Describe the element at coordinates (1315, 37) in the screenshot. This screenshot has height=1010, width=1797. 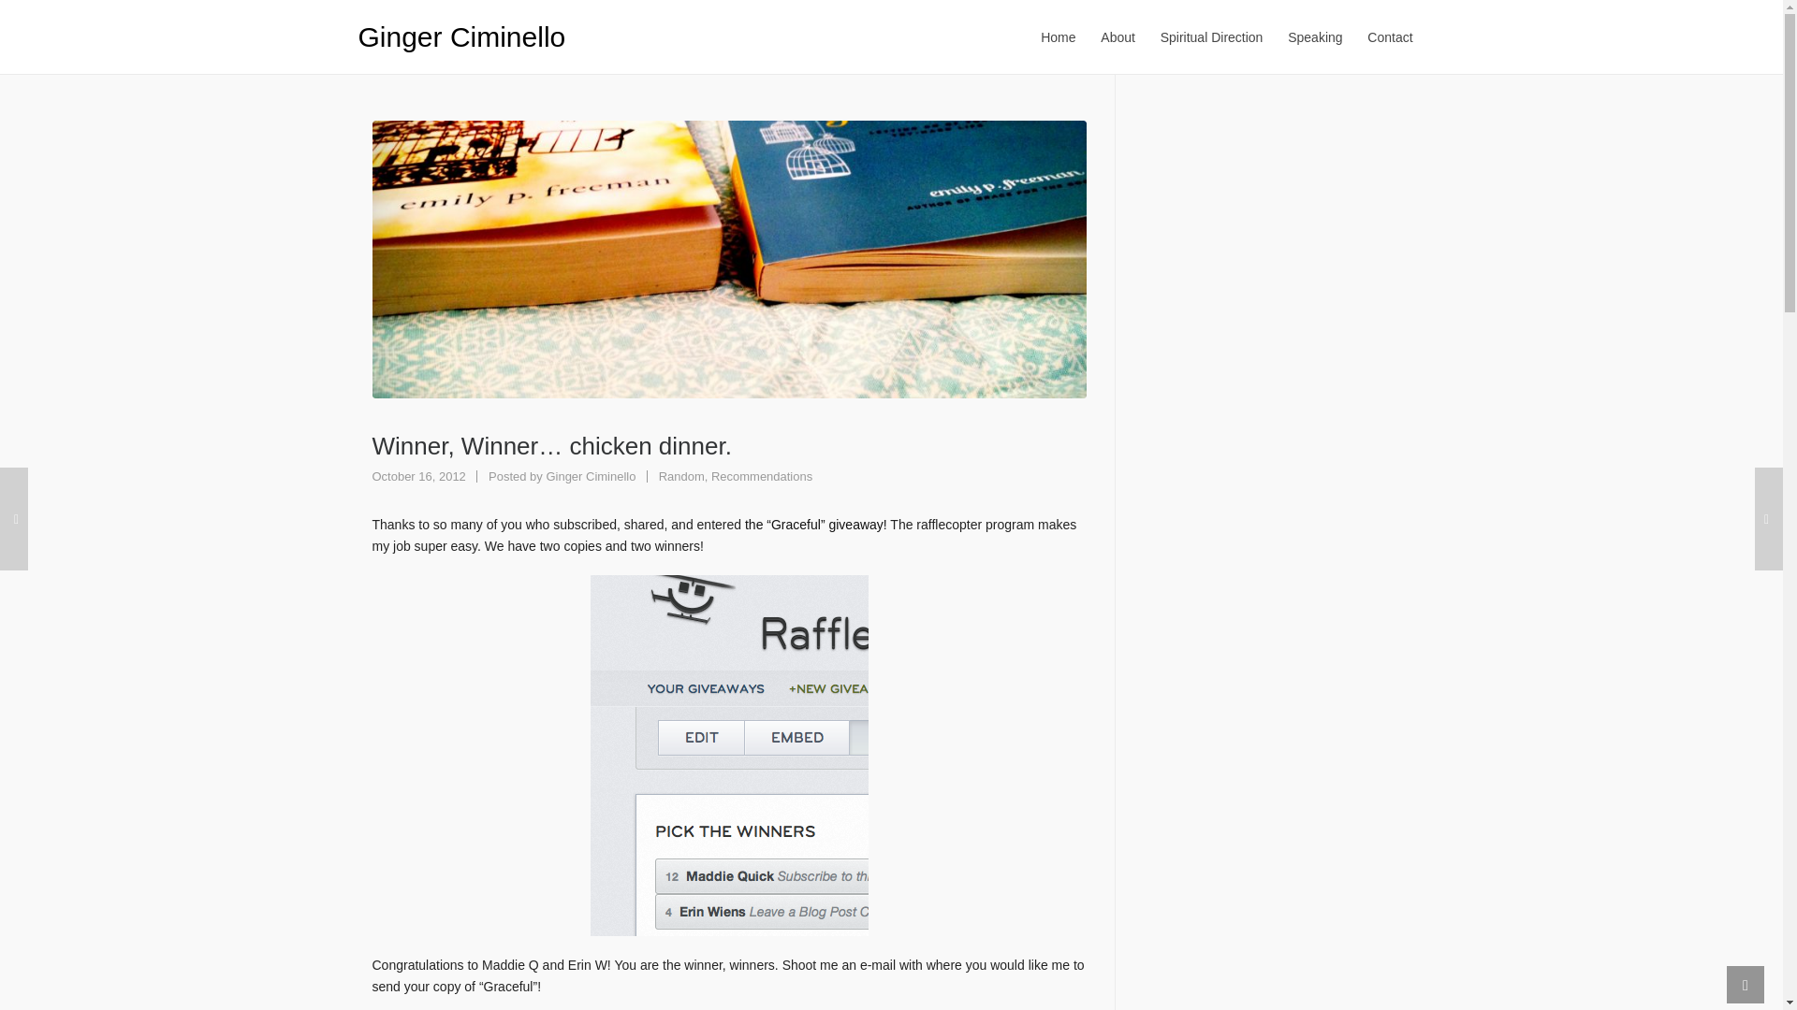
I see `Random` at that location.